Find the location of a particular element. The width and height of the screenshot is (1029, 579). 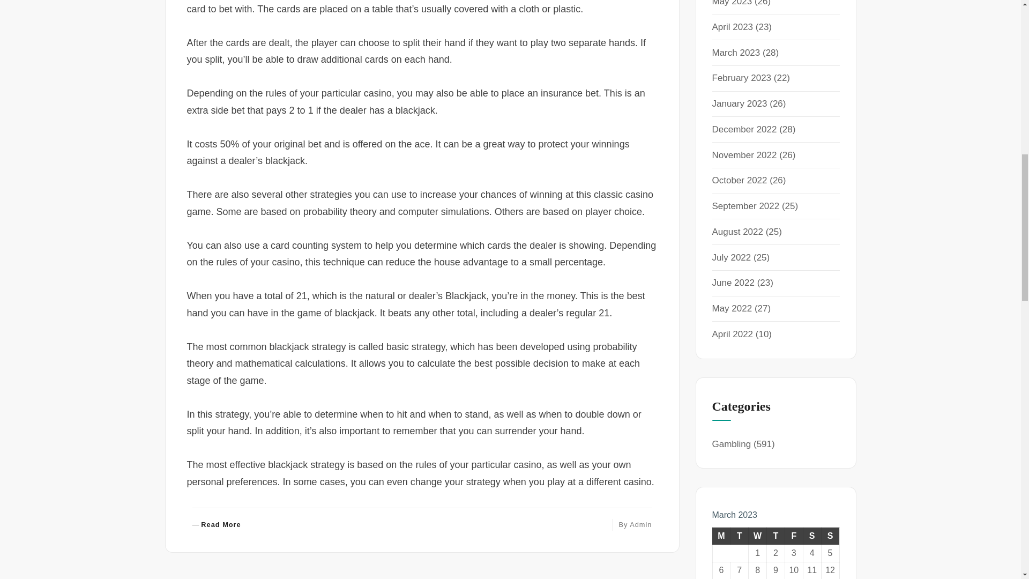

May 2023 is located at coordinates (732, 3).